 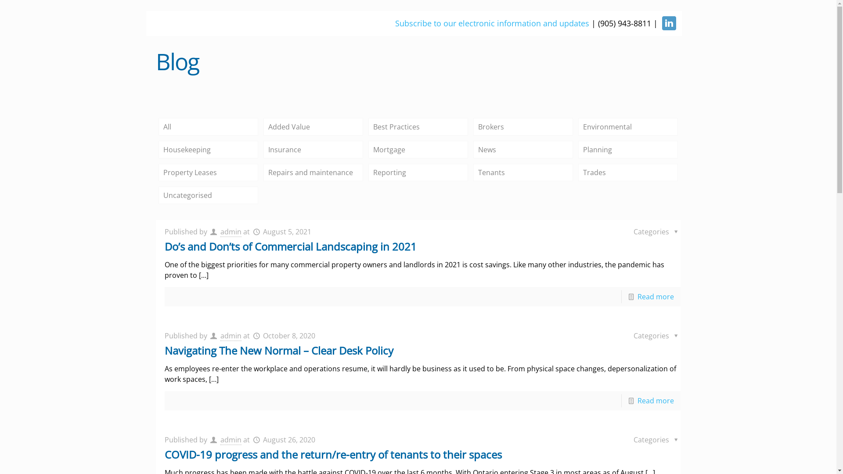 What do you see at coordinates (523, 127) in the screenshot?
I see `Brokers` at bounding box center [523, 127].